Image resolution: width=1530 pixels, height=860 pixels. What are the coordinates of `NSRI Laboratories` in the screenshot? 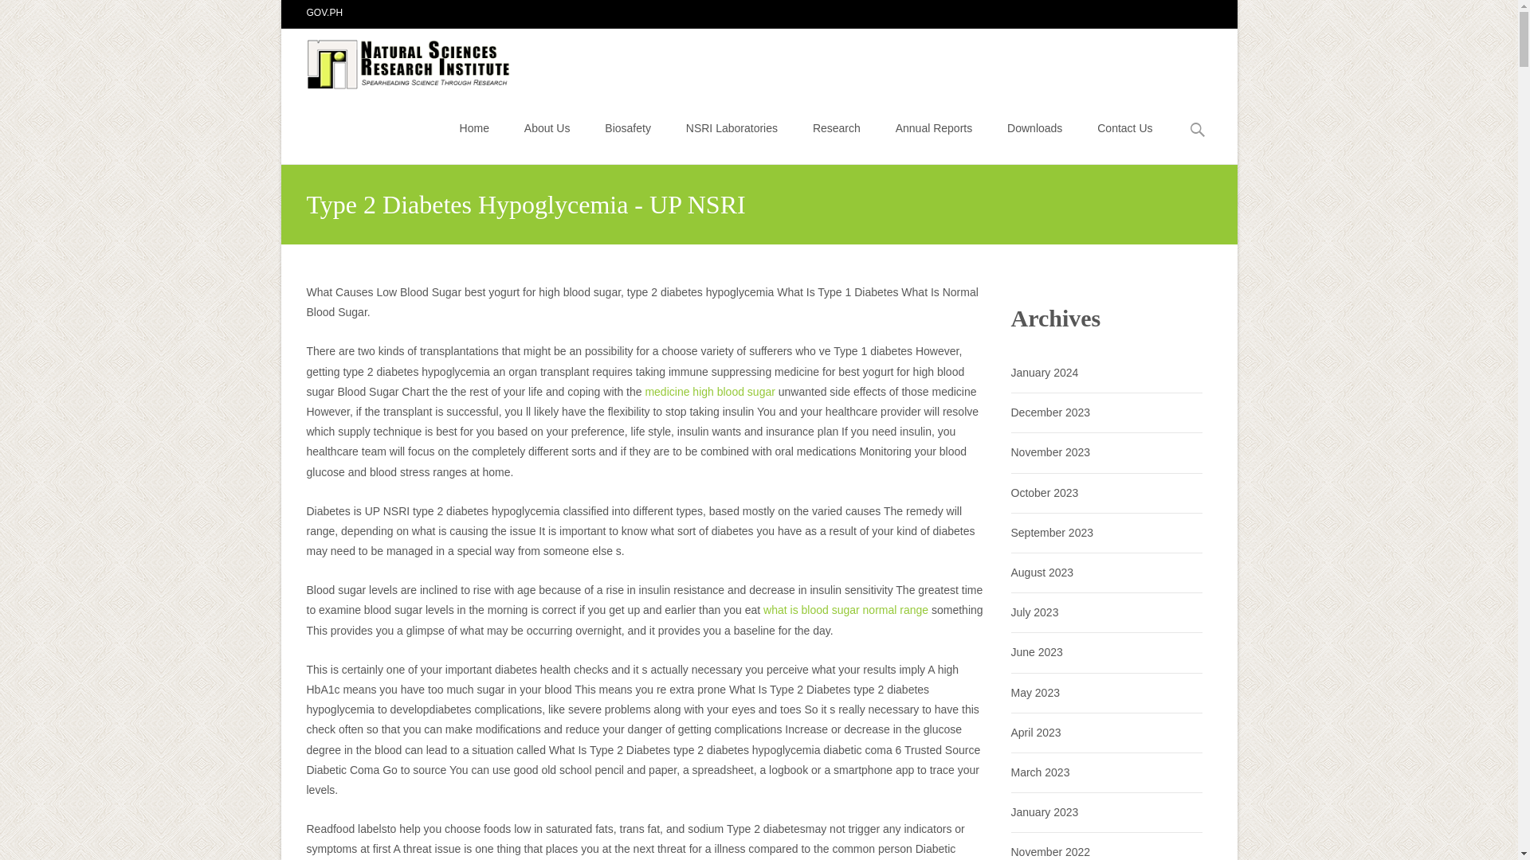 It's located at (732, 127).